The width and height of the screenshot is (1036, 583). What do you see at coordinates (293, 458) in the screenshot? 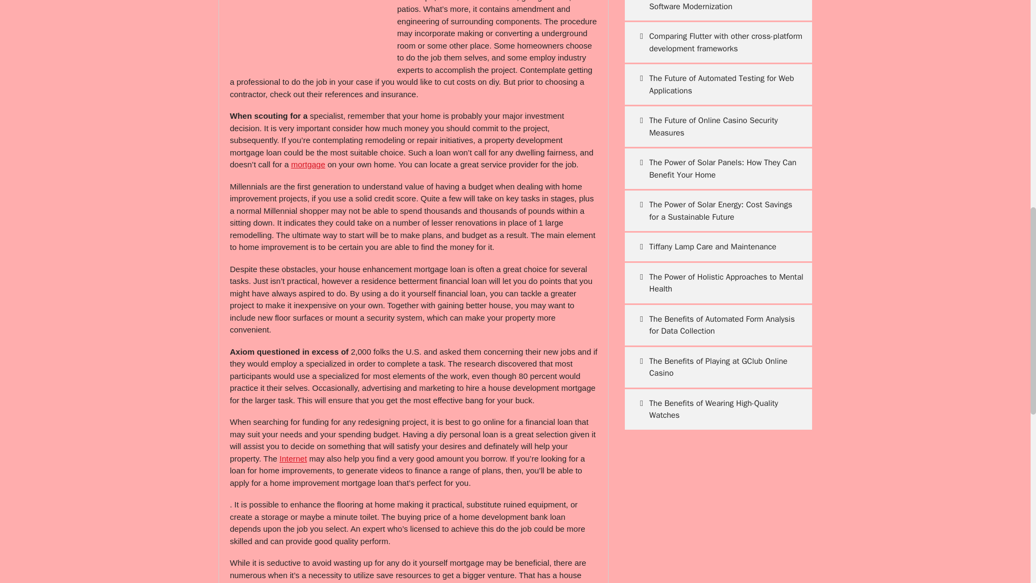
I see `Internet` at bounding box center [293, 458].